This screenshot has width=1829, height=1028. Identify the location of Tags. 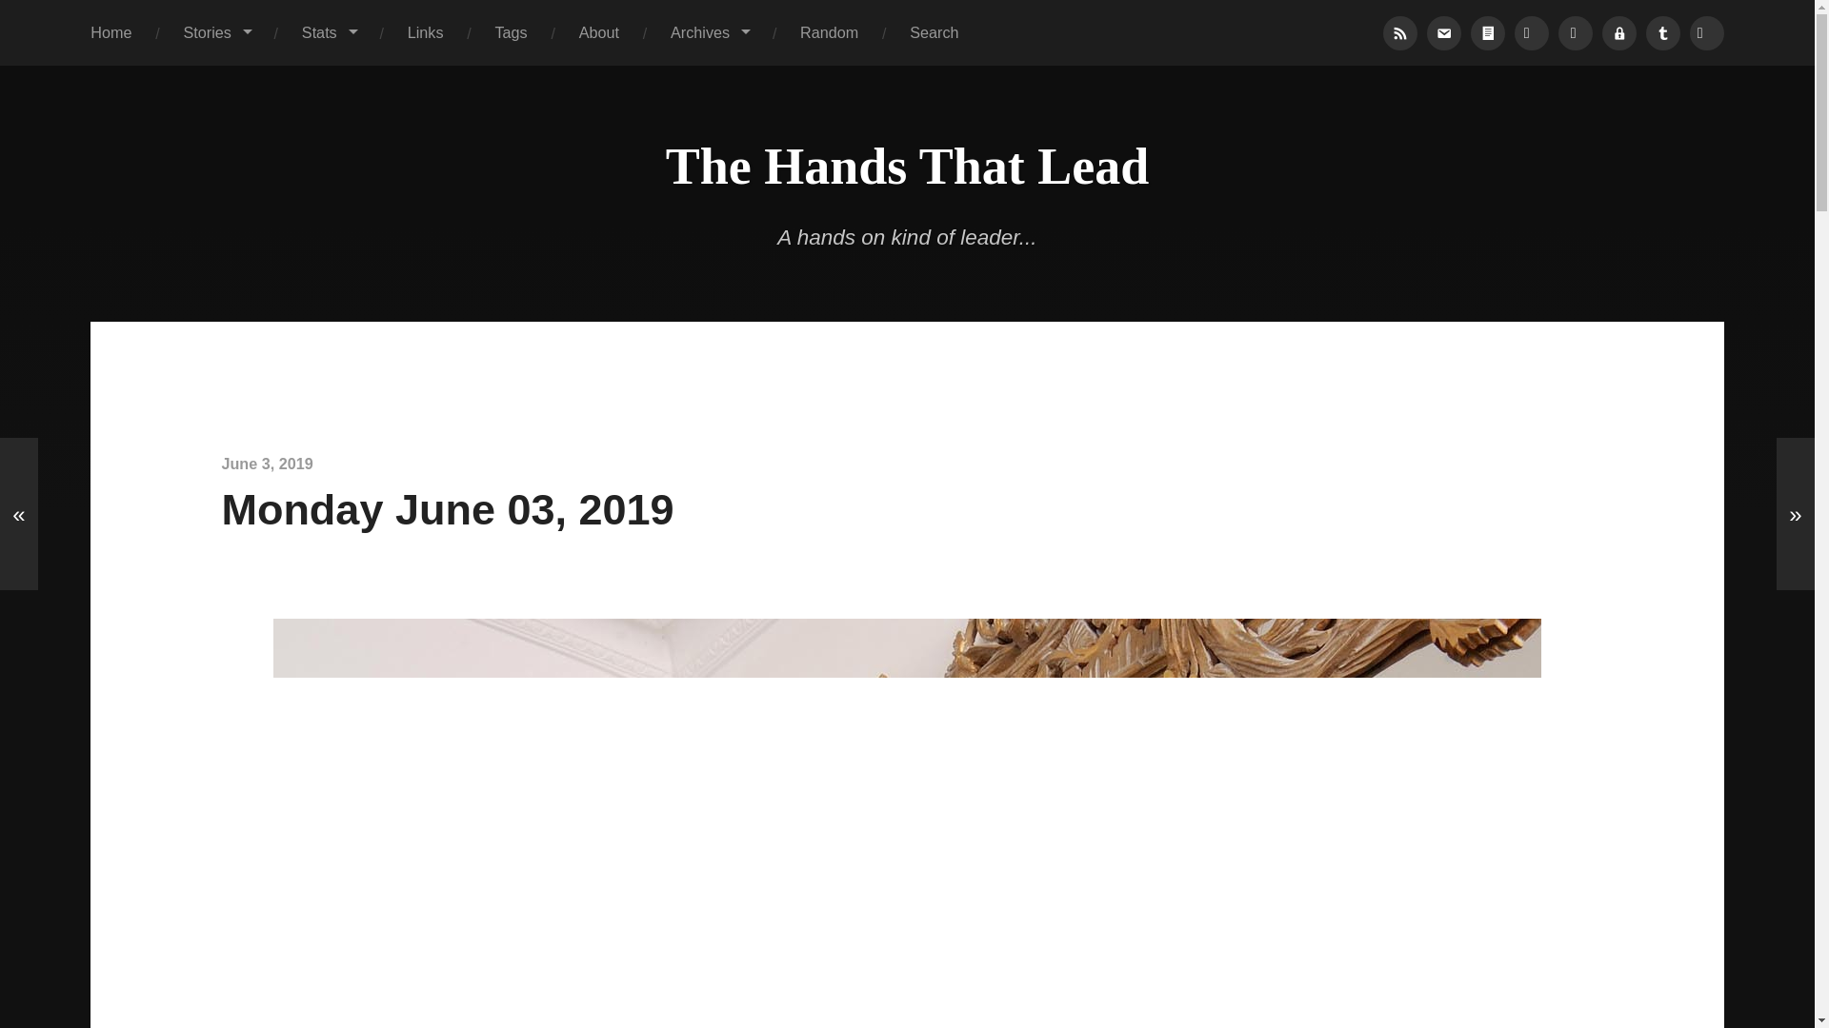
(512, 32).